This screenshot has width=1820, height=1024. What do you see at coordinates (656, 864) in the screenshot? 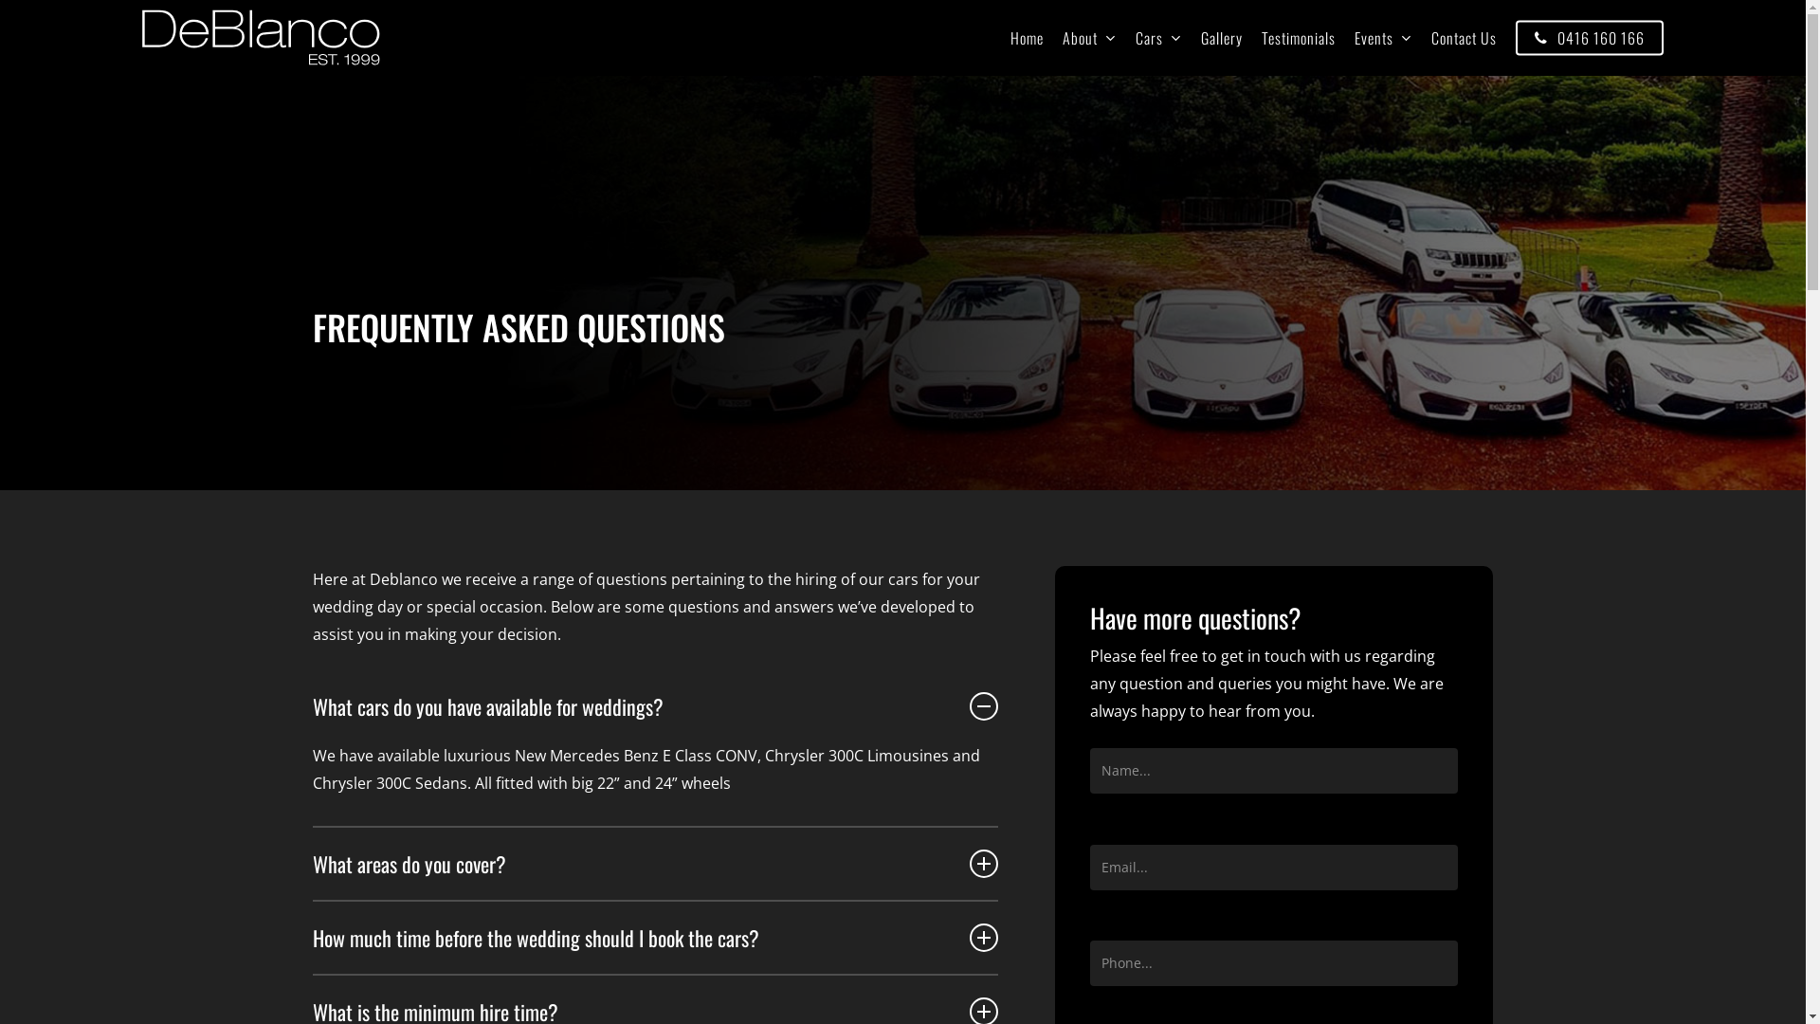
I see `What areas do you cover?` at bounding box center [656, 864].